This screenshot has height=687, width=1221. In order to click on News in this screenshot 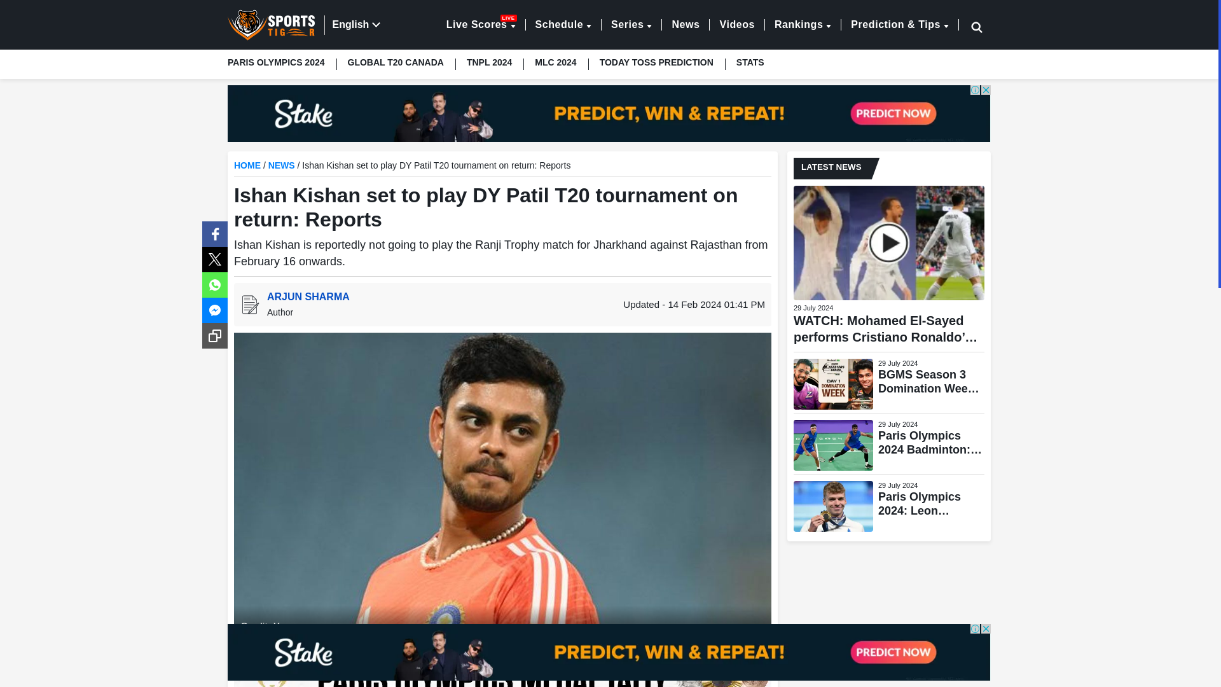, I will do `click(686, 24)`.